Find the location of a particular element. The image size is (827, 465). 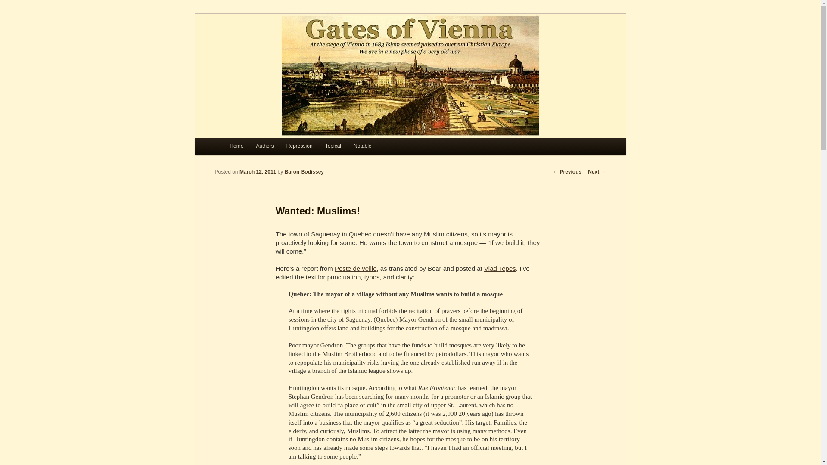

Repression is located at coordinates (299, 146).